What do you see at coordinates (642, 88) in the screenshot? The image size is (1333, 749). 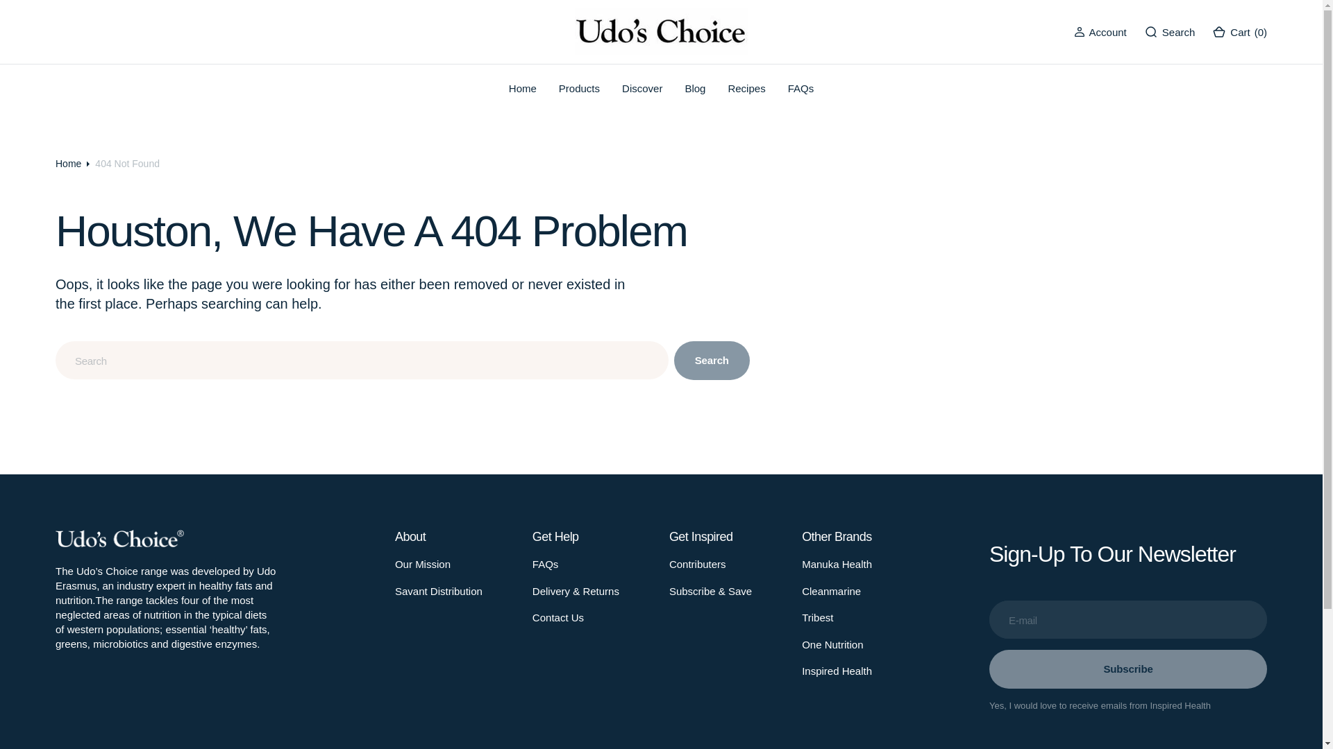 I see `Discover` at bounding box center [642, 88].